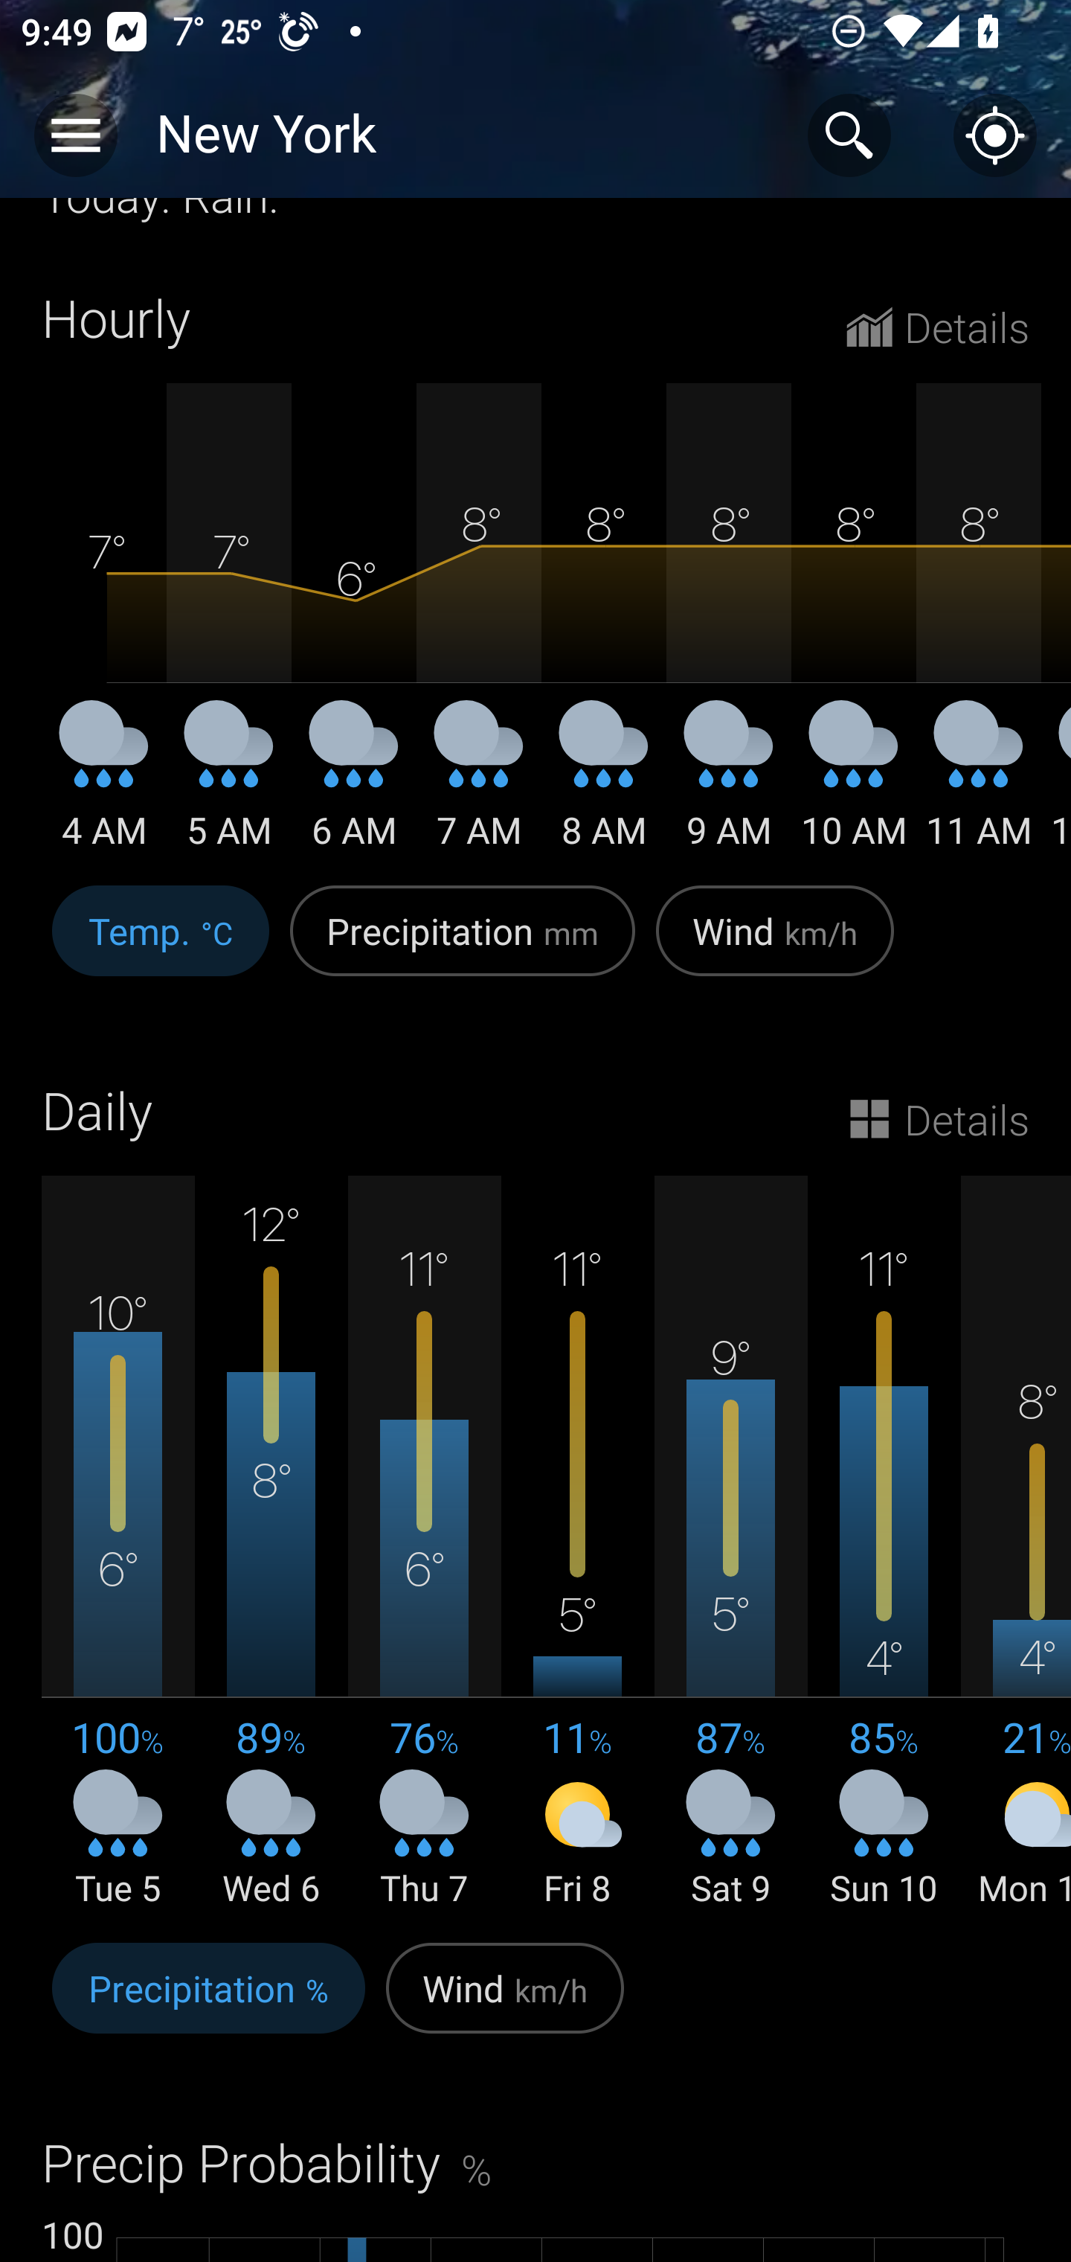  Describe the element at coordinates (604, 786) in the screenshot. I see `8 AM` at that location.